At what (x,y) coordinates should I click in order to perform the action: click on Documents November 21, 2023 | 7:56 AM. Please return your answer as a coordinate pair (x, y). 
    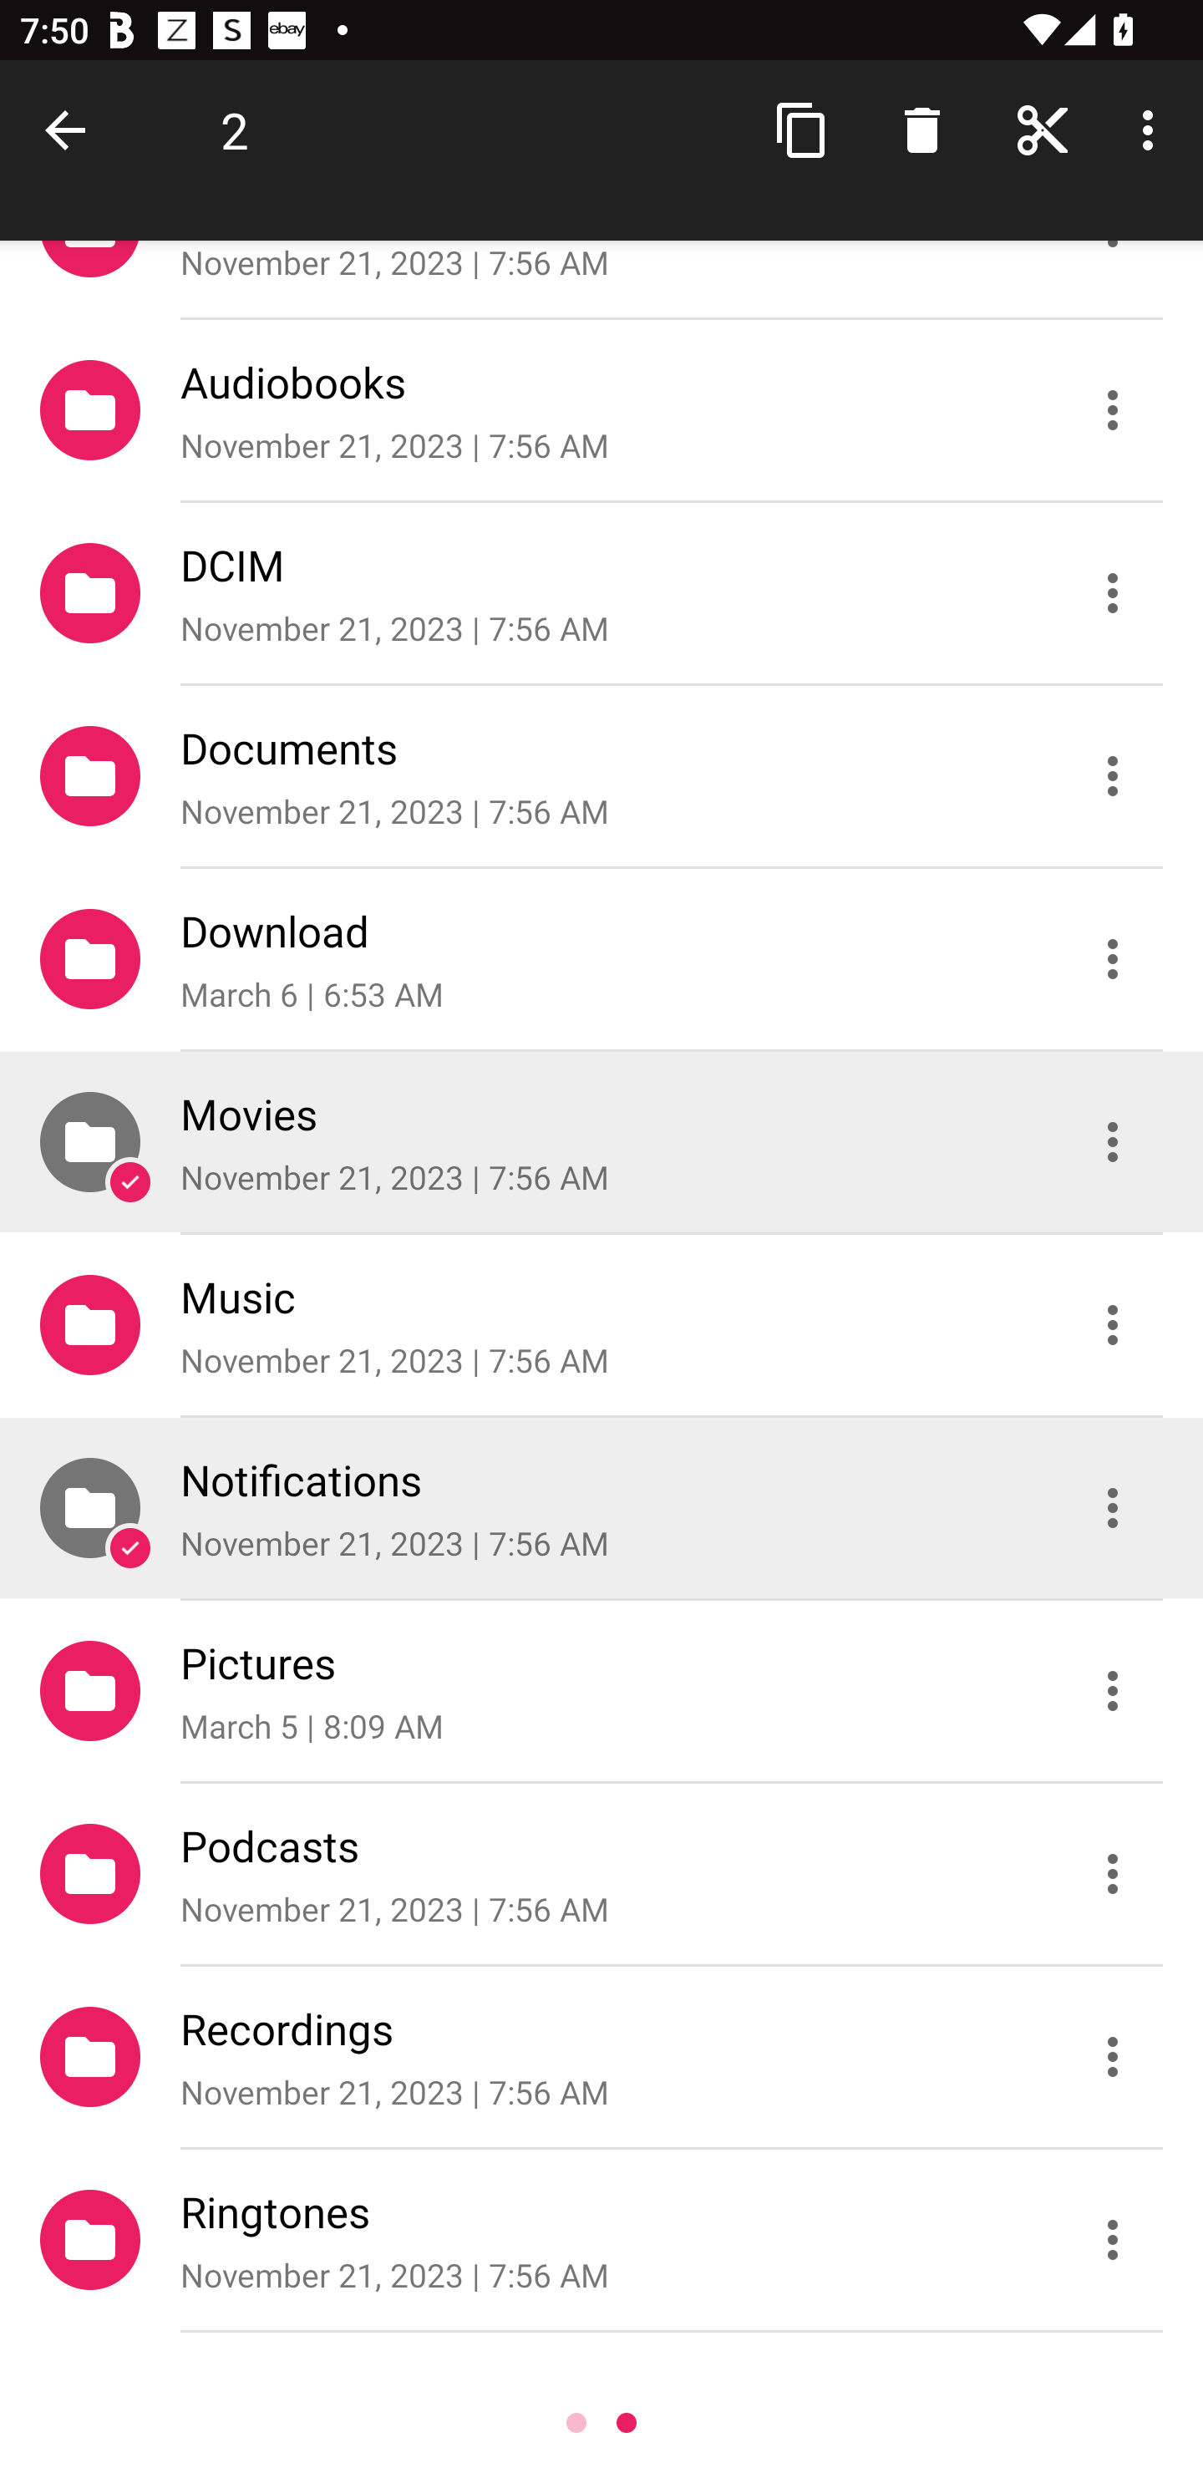
    Looking at the image, I should click on (601, 775).